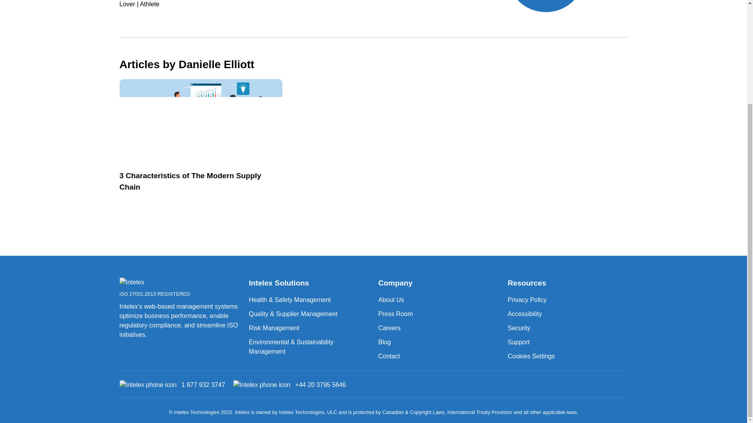 The width and height of the screenshot is (753, 423). What do you see at coordinates (151, 283) in the screenshot?
I see `3 Characteristics of The Modern Supply Chain` at bounding box center [151, 283].